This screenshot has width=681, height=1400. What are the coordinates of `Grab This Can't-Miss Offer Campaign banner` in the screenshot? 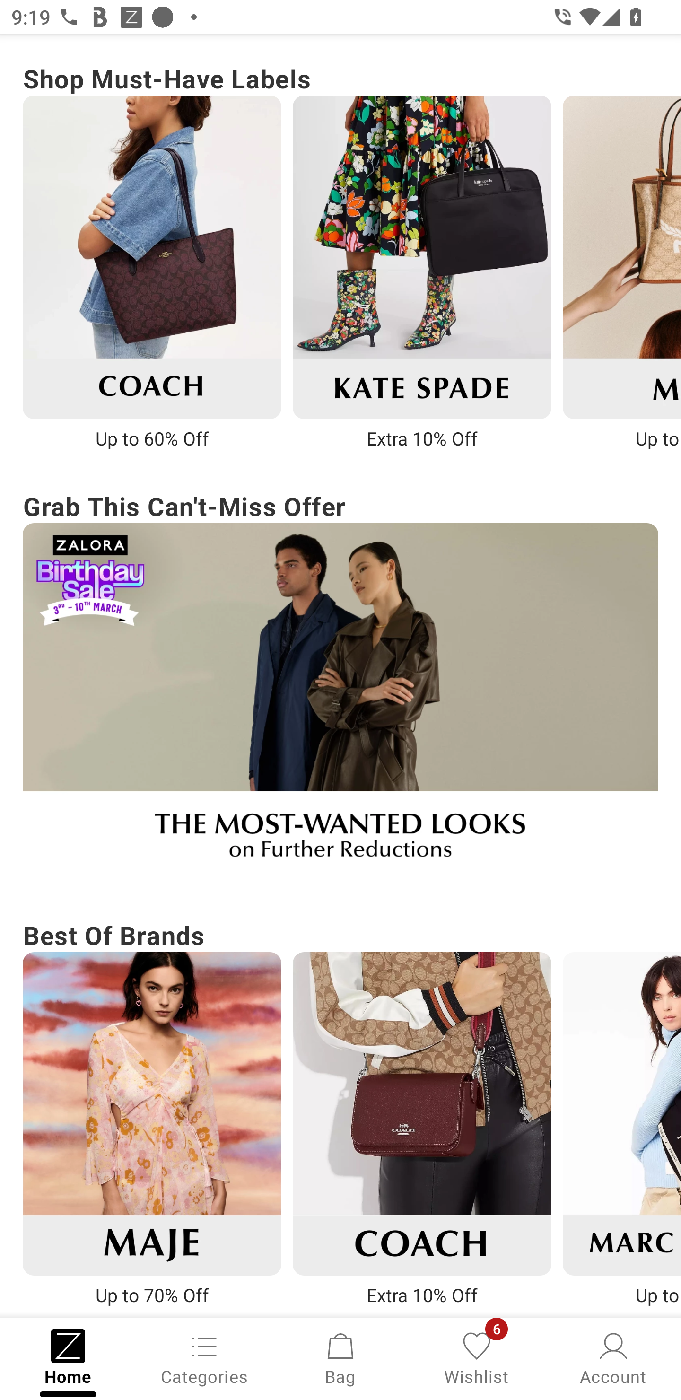 It's located at (340, 683).